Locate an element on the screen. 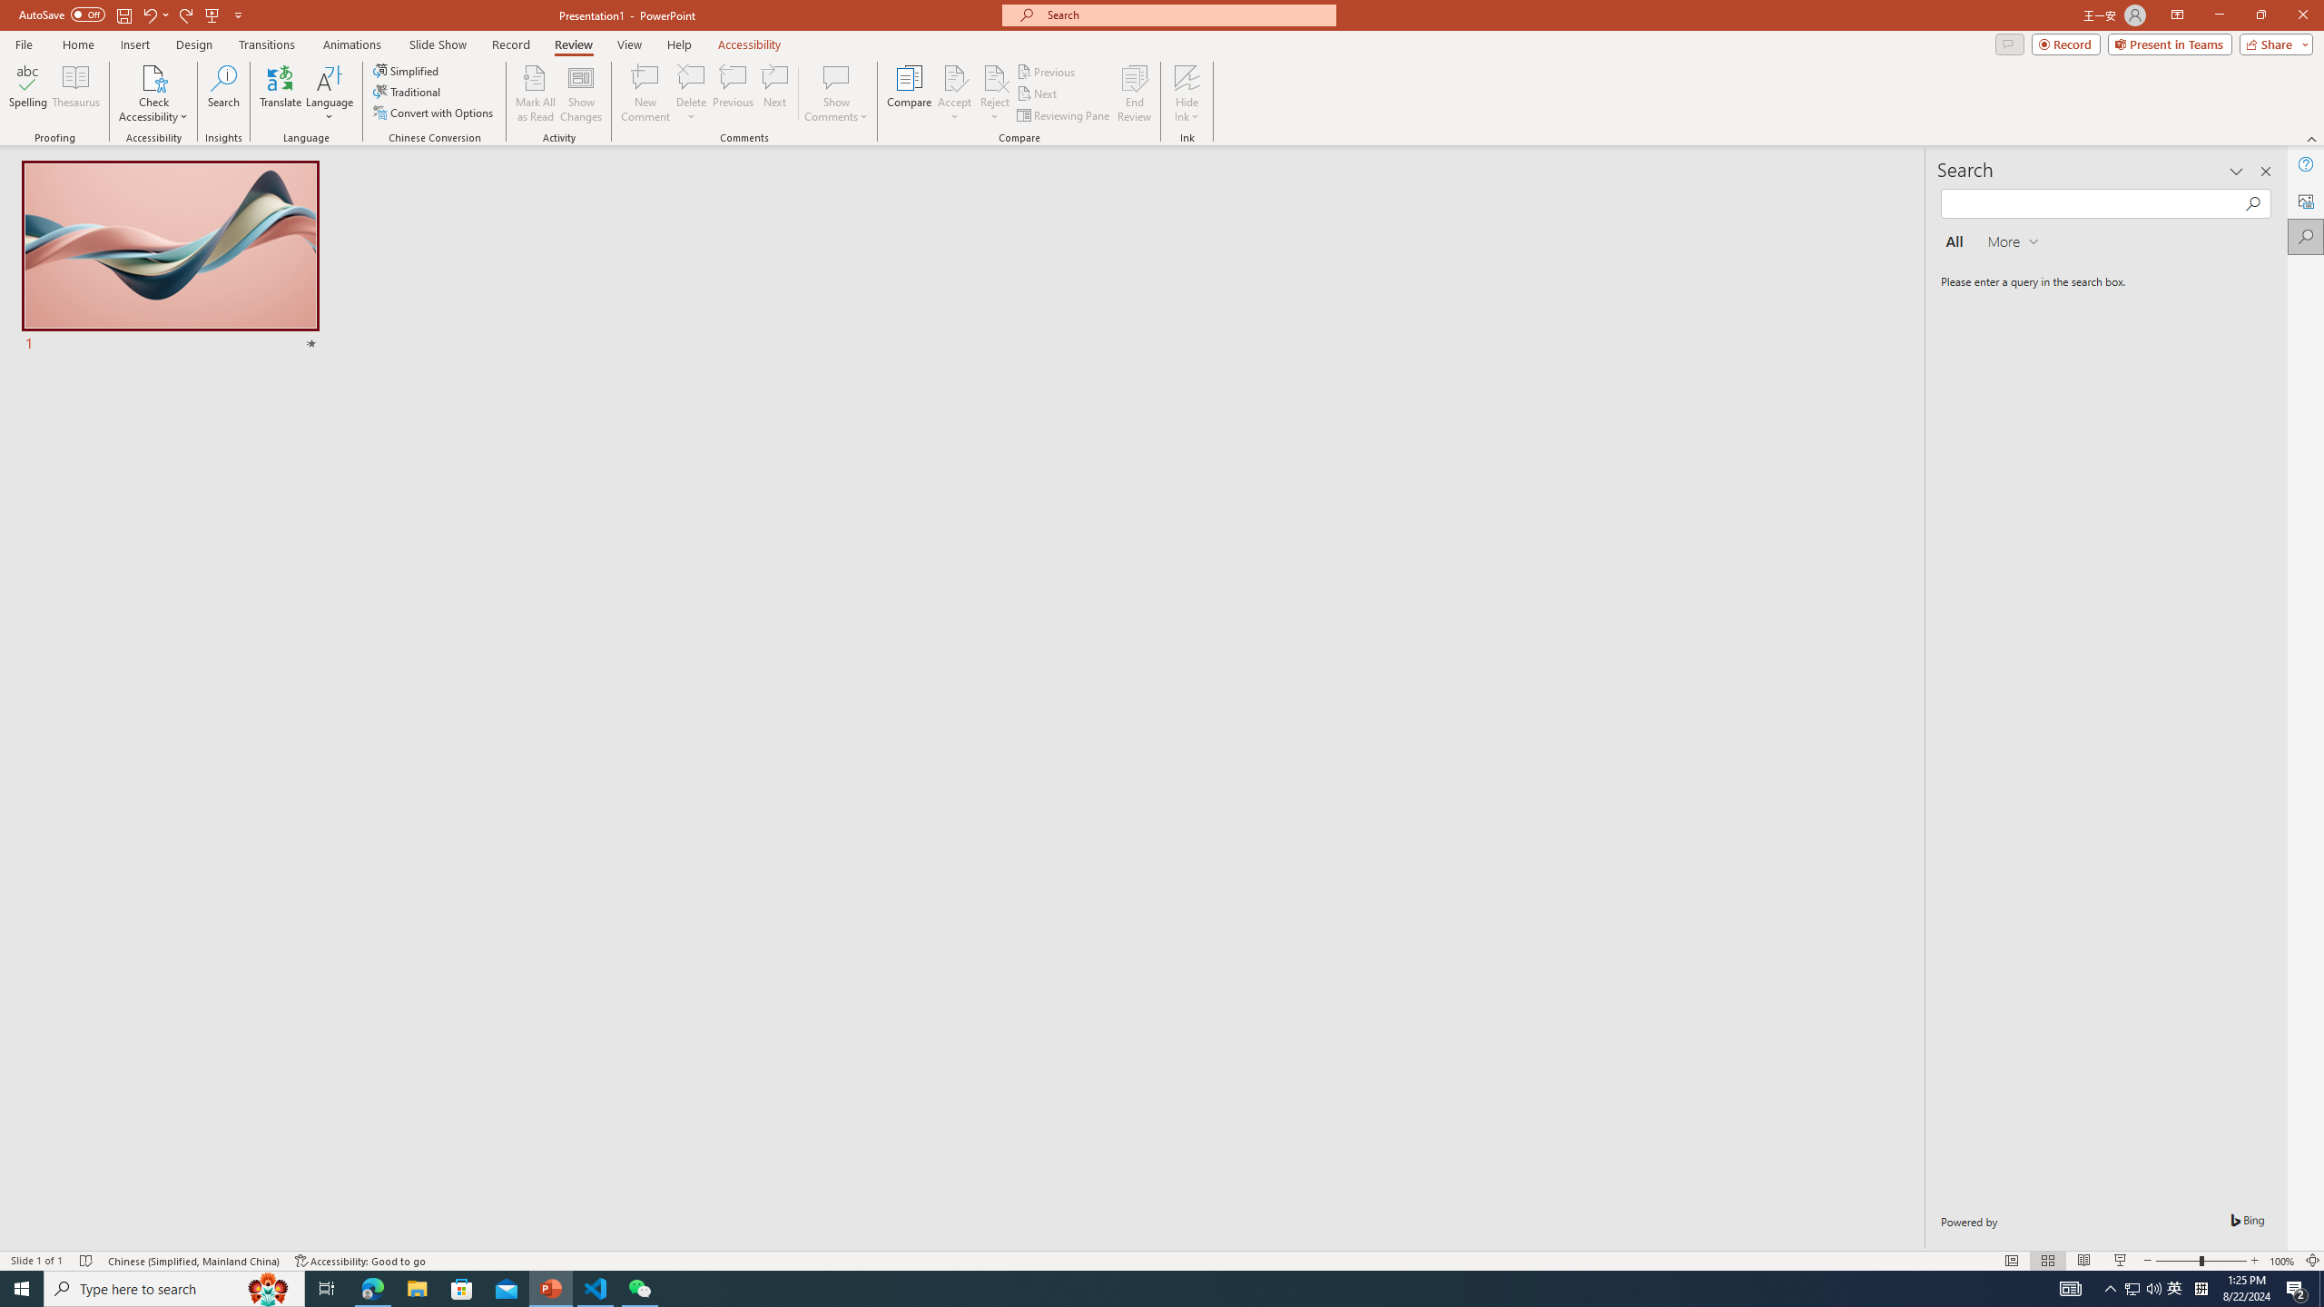 The height and width of the screenshot is (1307, 2324). Next is located at coordinates (1037, 94).